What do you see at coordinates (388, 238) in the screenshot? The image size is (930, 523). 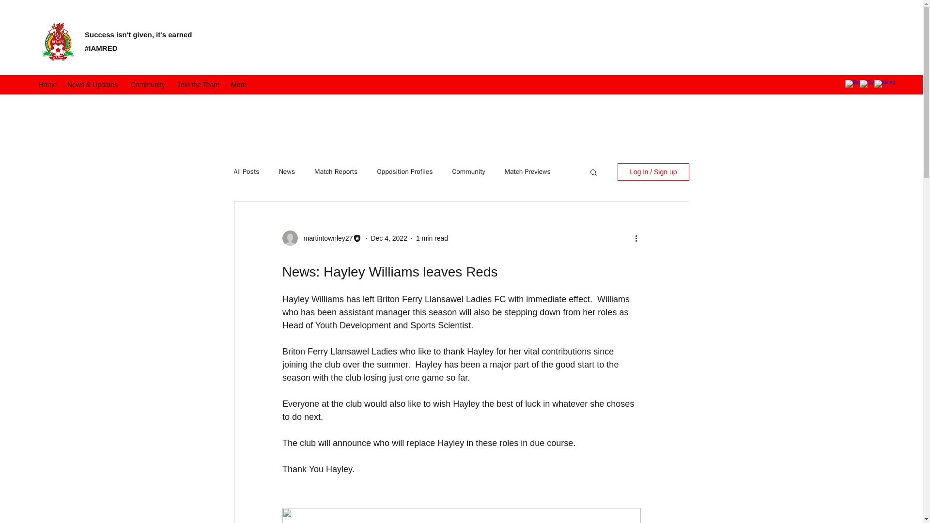 I see `Dec 4, 2022` at bounding box center [388, 238].